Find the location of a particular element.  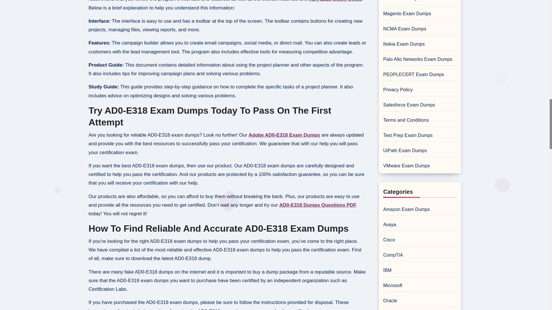

Adobe AD0-E318 Exam Dumps is located at coordinates (284, 135).